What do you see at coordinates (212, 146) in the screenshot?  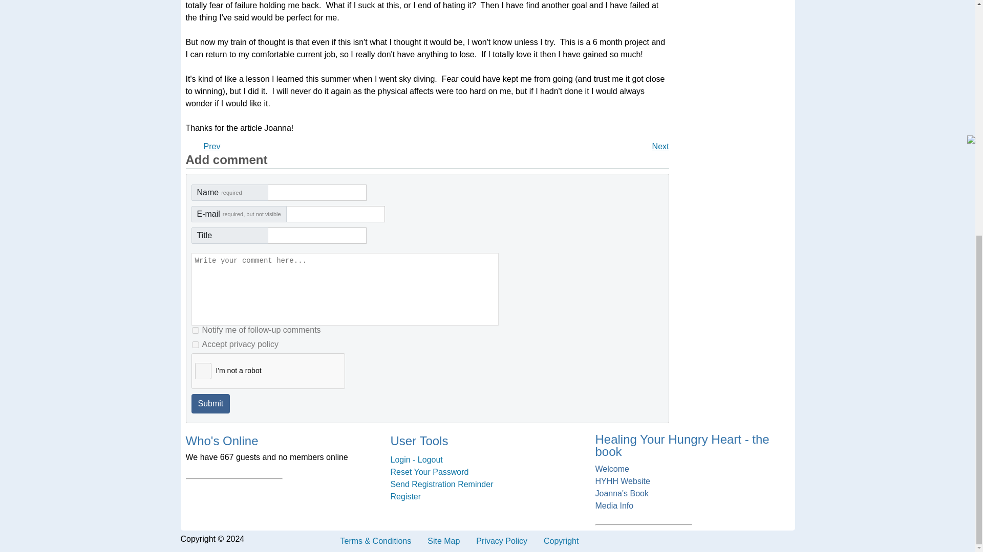 I see `career opportunity` at bounding box center [212, 146].